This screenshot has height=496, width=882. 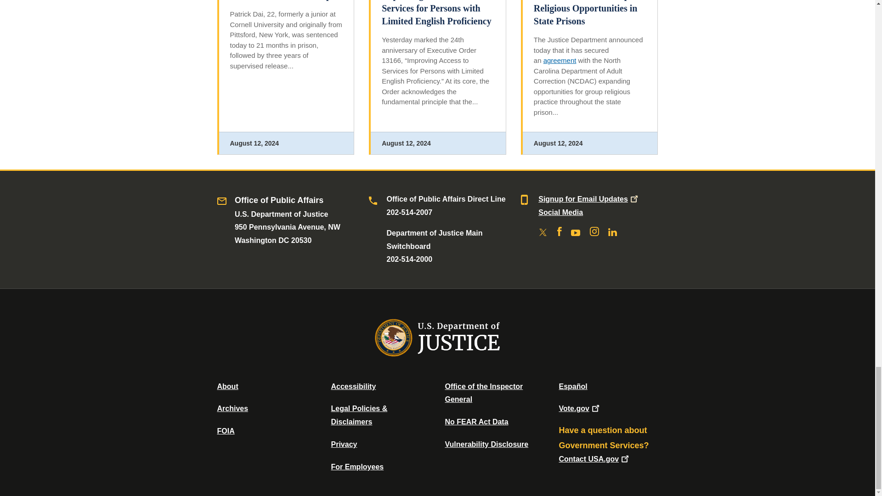 I want to click on Office of Information Policy, so click(x=226, y=431).